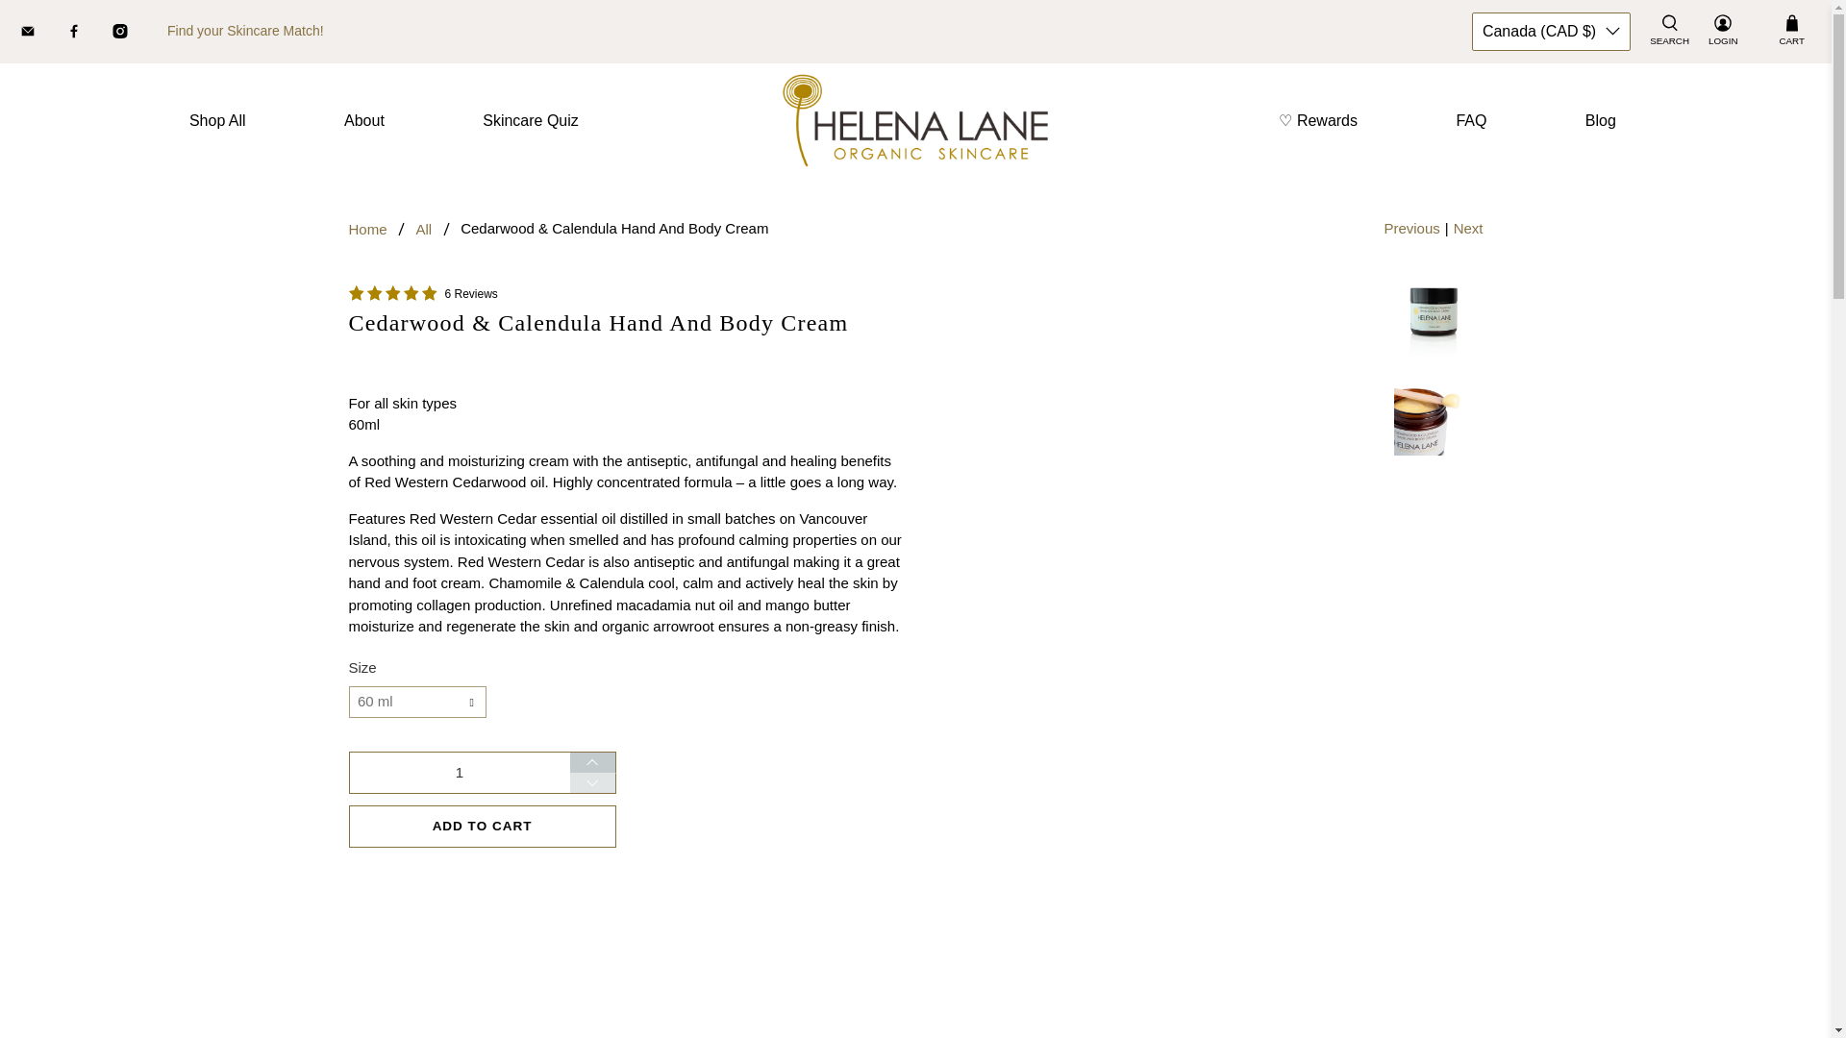 The width and height of the screenshot is (1846, 1038). Describe the element at coordinates (367, 229) in the screenshot. I see `Helena Lane Skincare` at that location.